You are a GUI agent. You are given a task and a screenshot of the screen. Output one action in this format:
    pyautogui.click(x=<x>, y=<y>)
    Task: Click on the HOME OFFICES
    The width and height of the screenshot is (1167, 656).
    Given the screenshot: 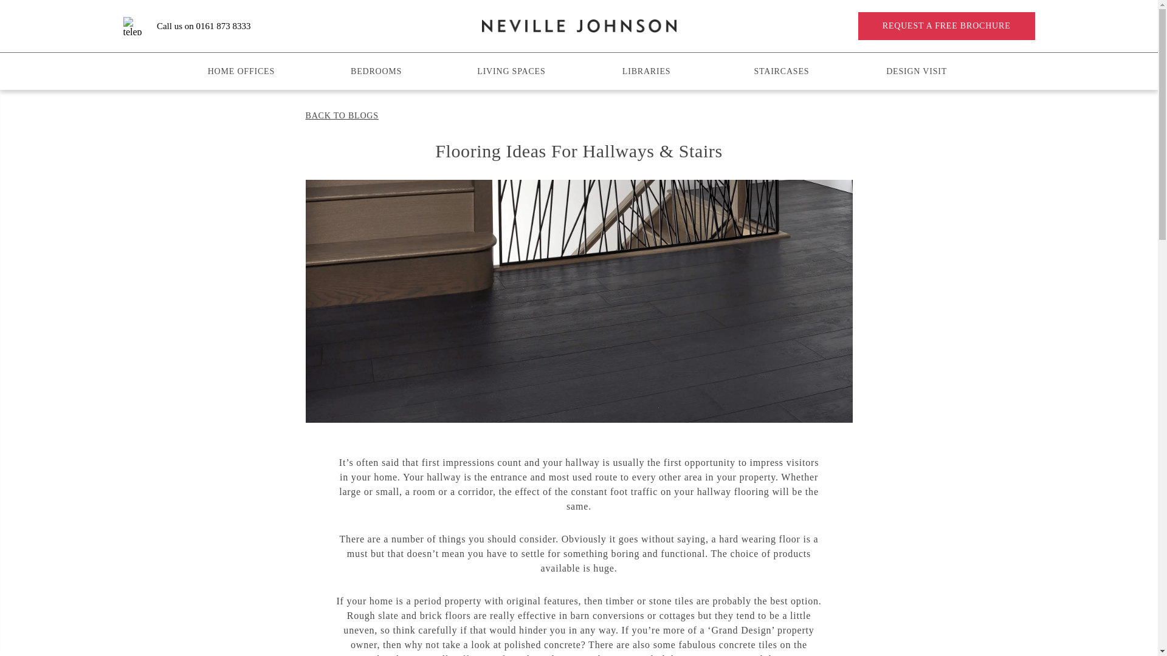 What is the action you would take?
    pyautogui.click(x=241, y=71)
    